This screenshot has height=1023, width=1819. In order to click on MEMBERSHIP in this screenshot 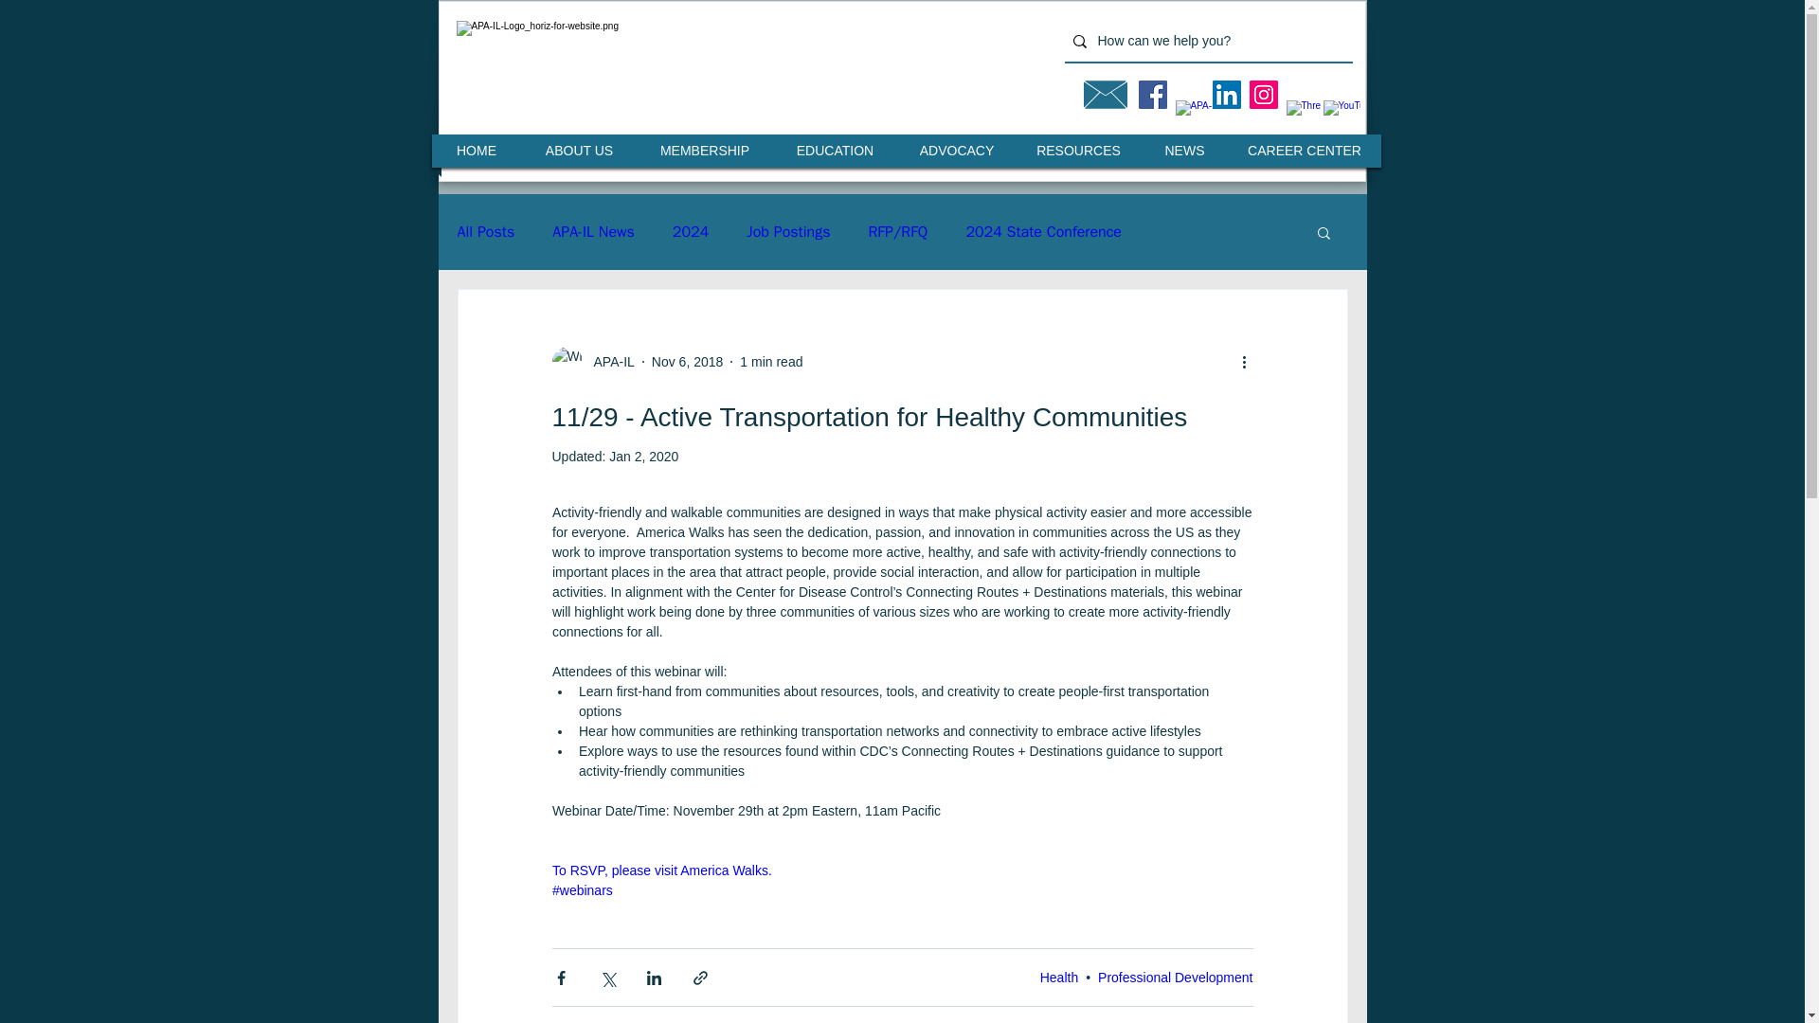, I will do `click(705, 151)`.